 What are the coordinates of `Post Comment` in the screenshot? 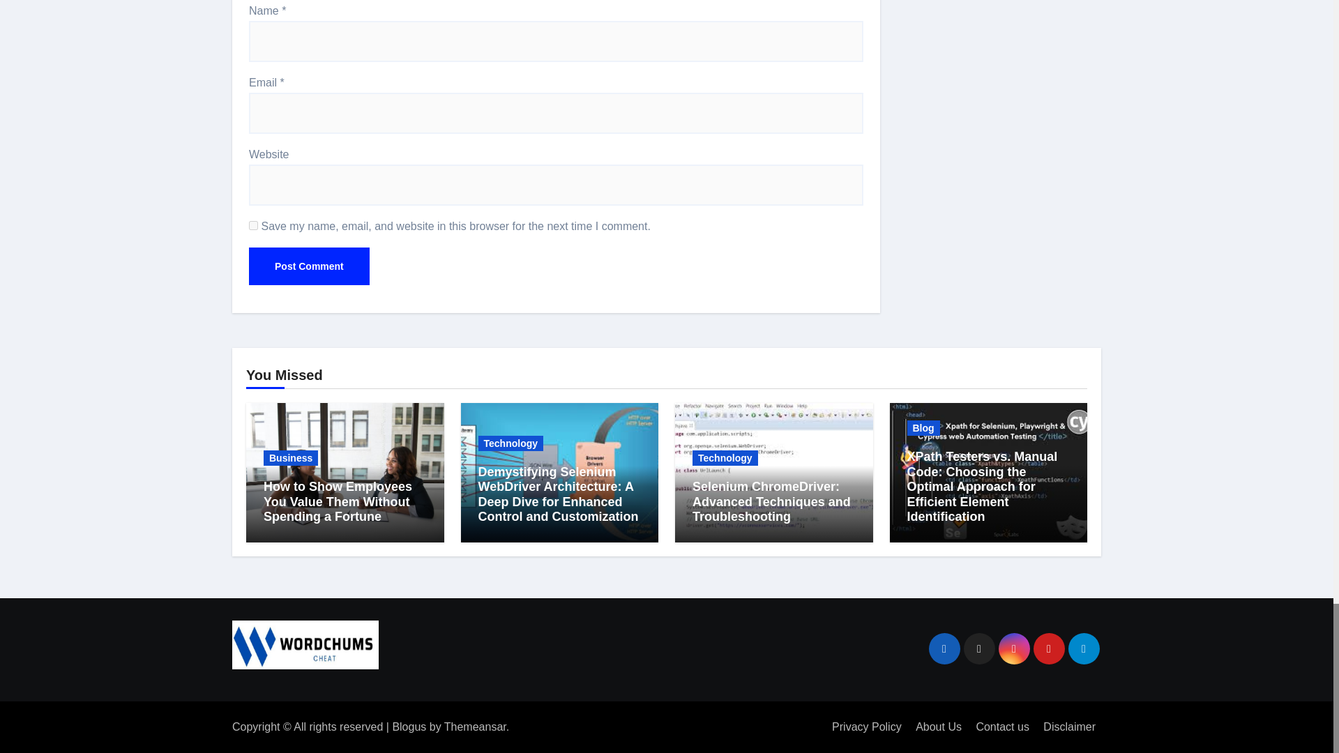 It's located at (309, 266).